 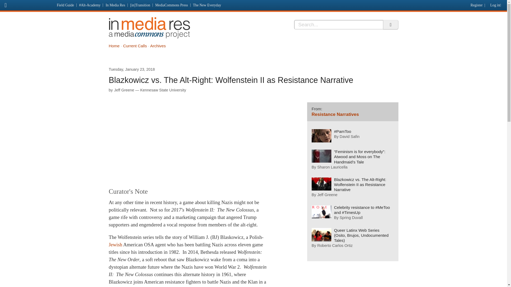 I want to click on MediaCommons Press, so click(x=172, y=5).